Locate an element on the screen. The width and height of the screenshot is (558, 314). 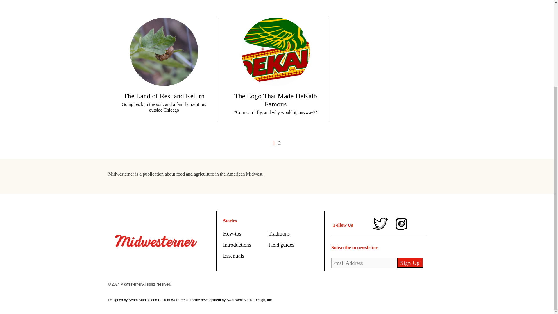
Introductions is located at coordinates (237, 245).